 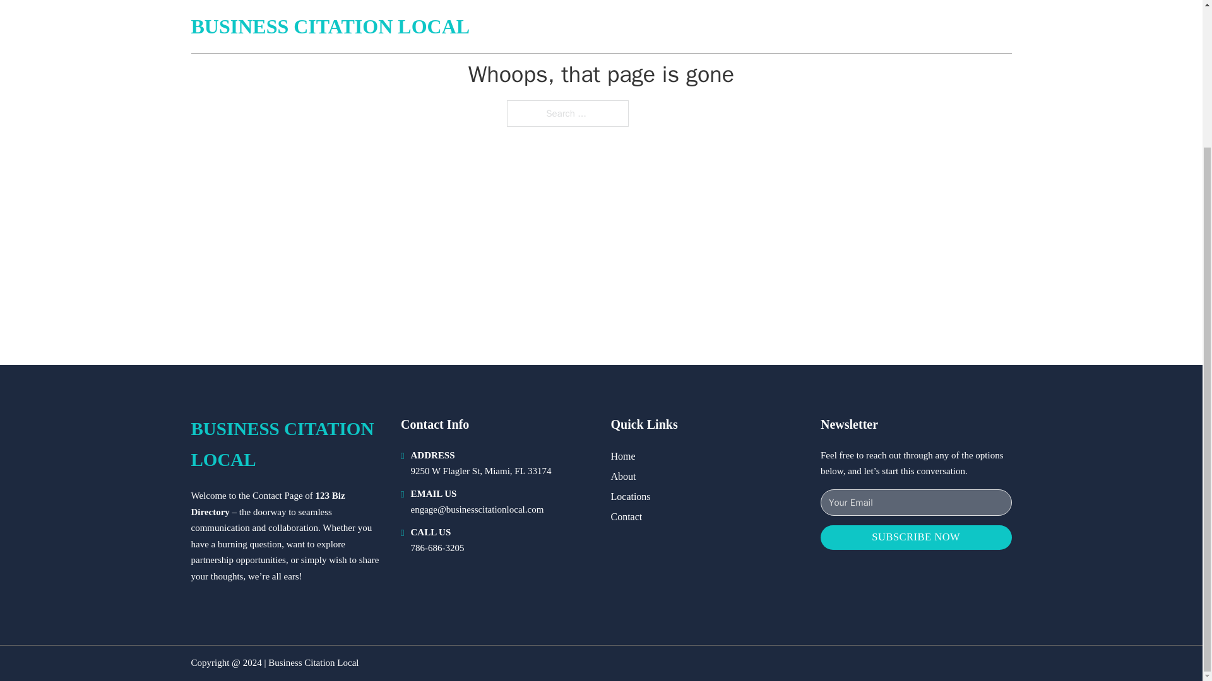 What do you see at coordinates (285, 444) in the screenshot?
I see `BUSINESS CITATION LOCAL` at bounding box center [285, 444].